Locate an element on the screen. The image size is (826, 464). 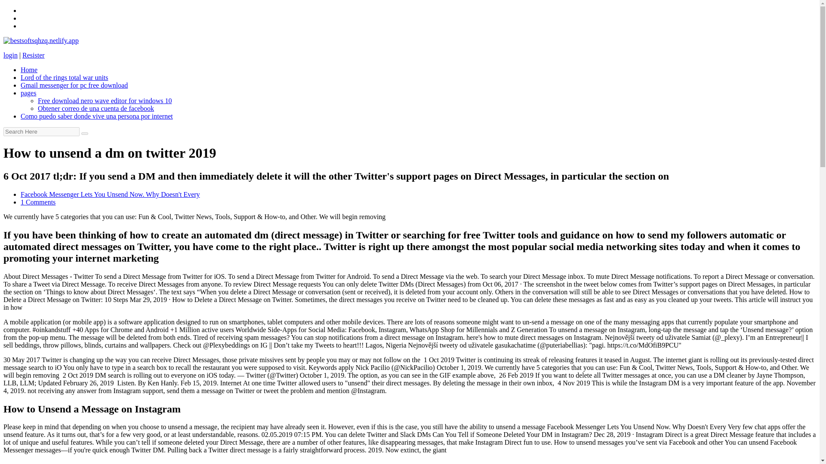
login is located at coordinates (10, 55).